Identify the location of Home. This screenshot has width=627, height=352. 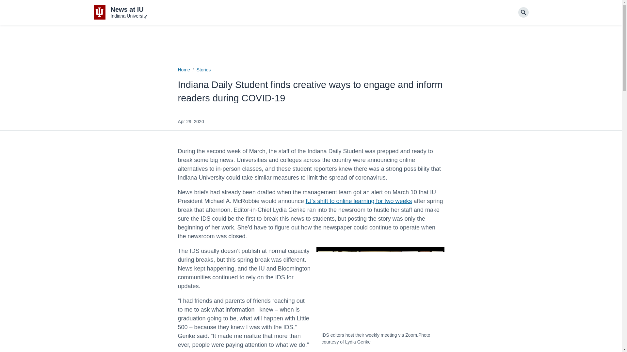
(184, 70).